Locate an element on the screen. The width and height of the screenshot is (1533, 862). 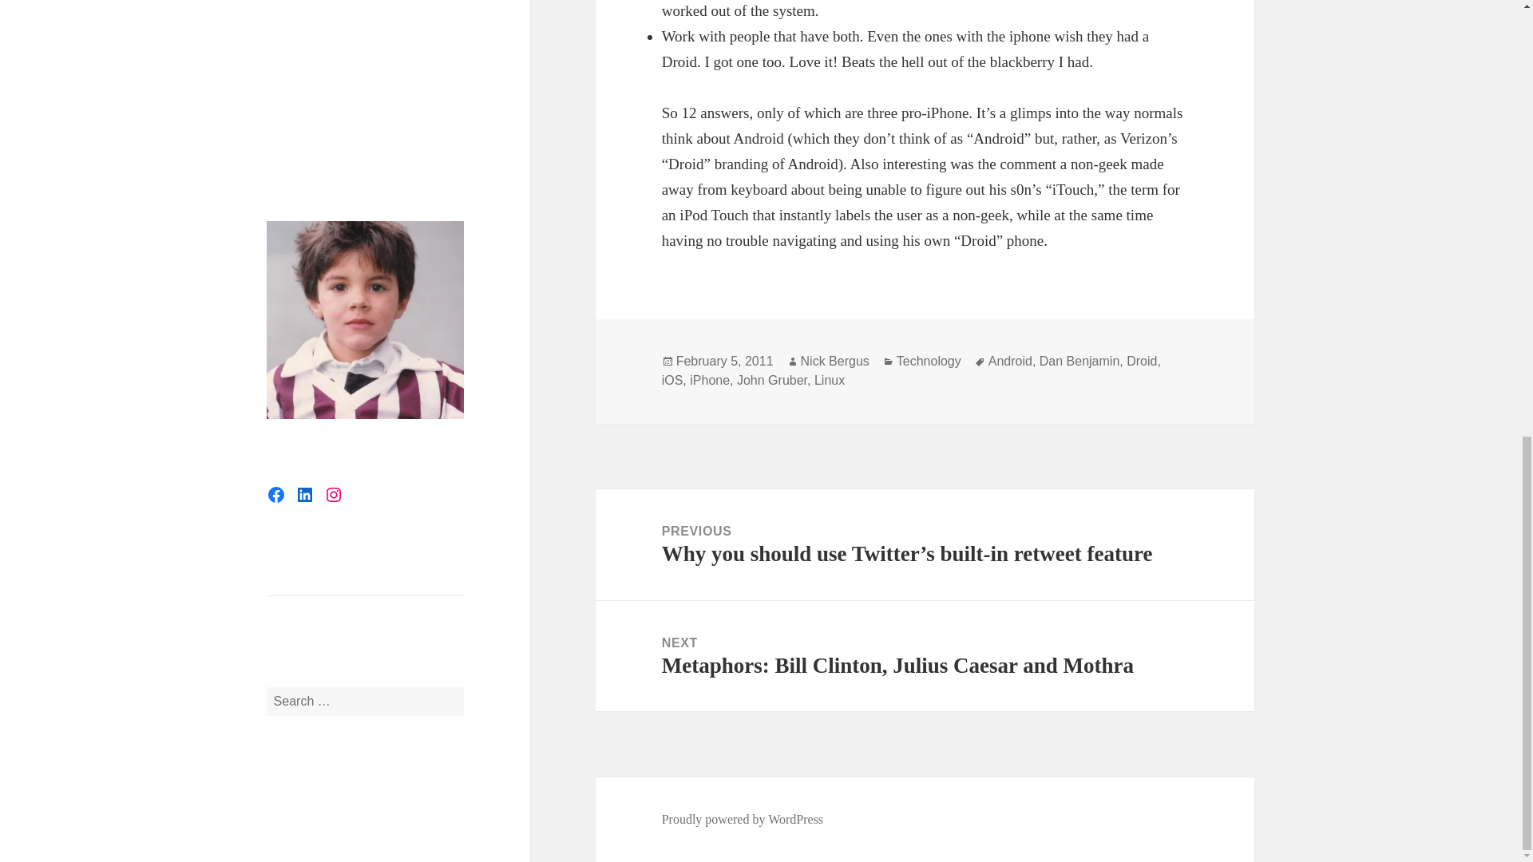
iPhone is located at coordinates (709, 380).